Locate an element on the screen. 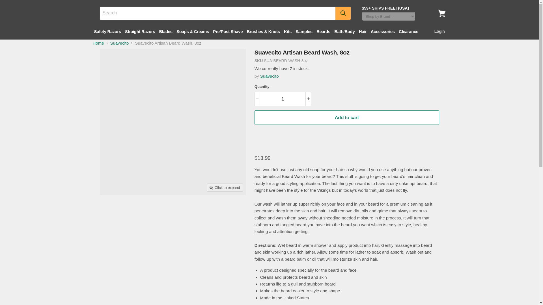 The width and height of the screenshot is (543, 305). Beards is located at coordinates (323, 31).